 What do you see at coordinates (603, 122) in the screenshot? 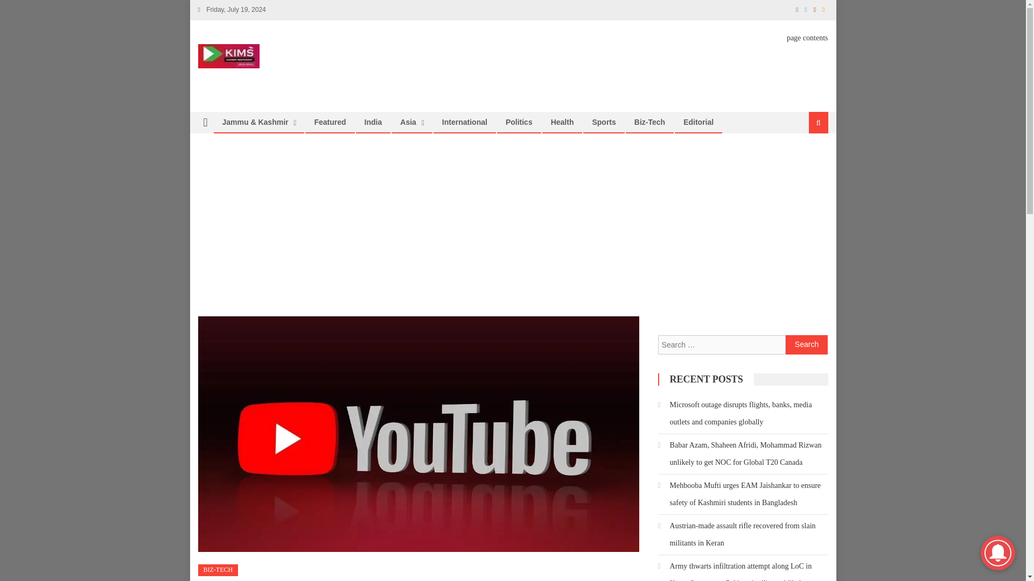
I see `Sports` at bounding box center [603, 122].